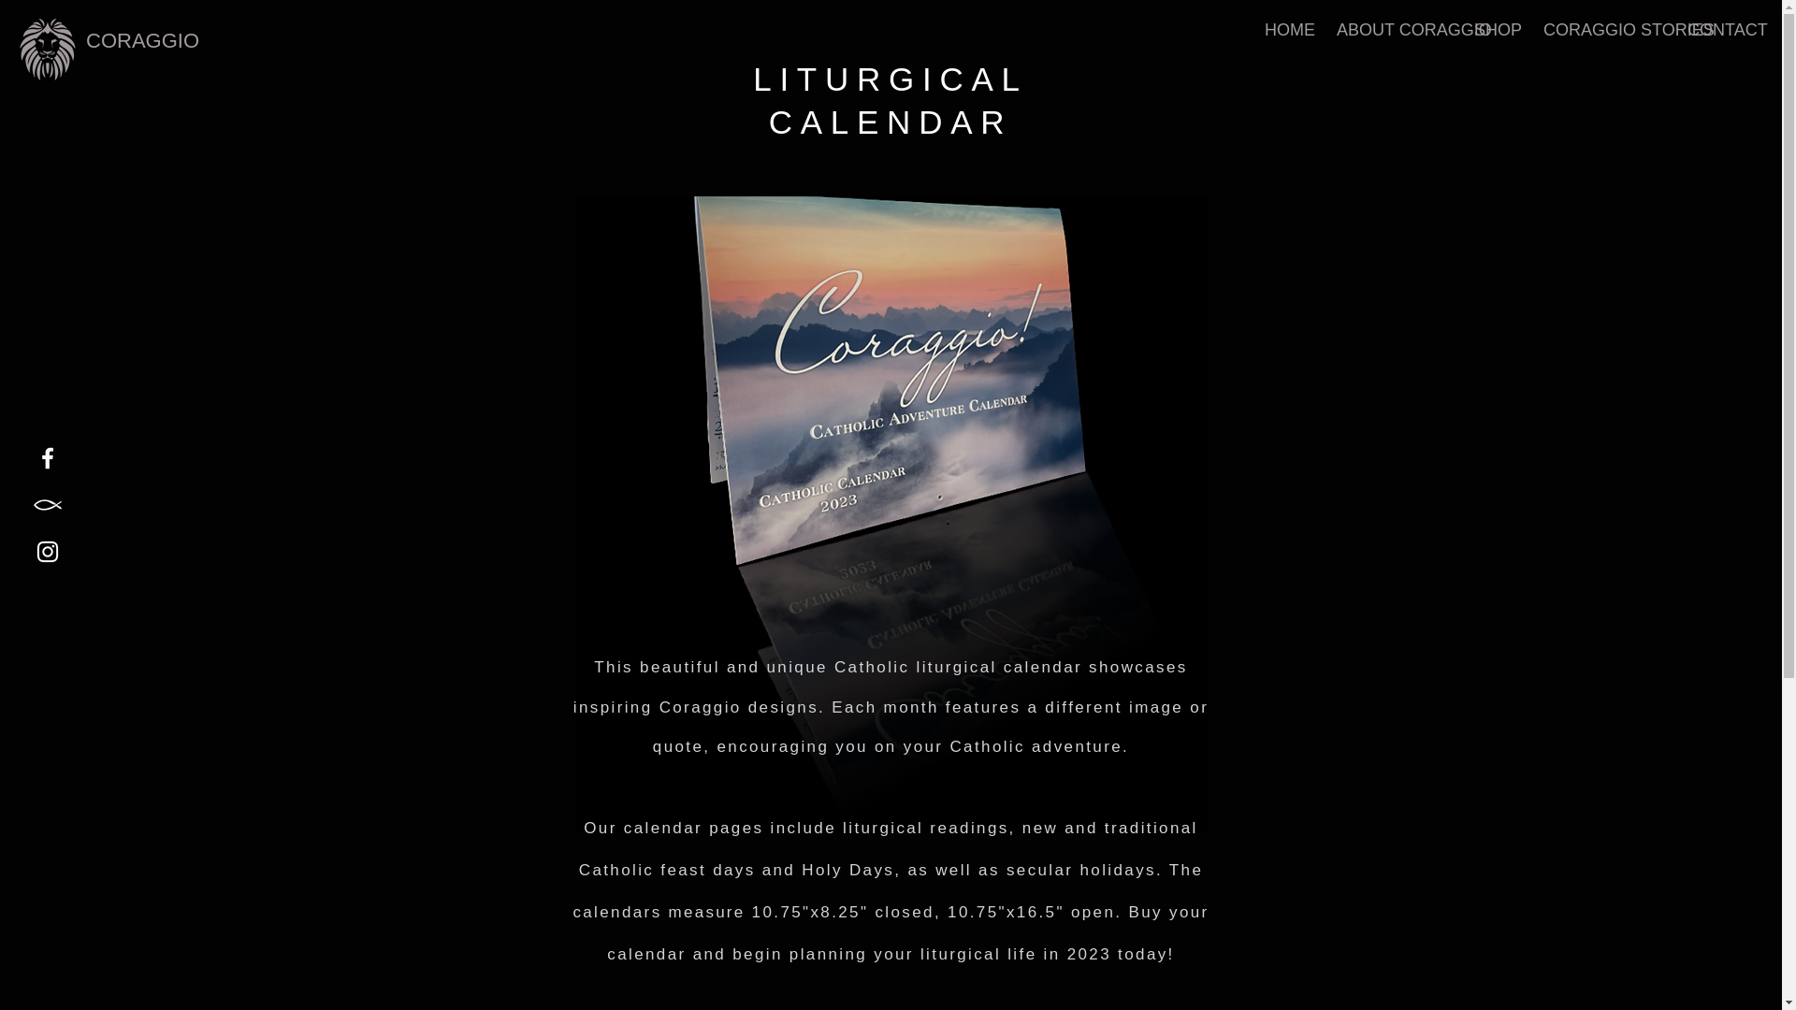 This screenshot has height=1010, width=1796. Describe the element at coordinates (1718, 28) in the screenshot. I see `CONTACT` at that location.